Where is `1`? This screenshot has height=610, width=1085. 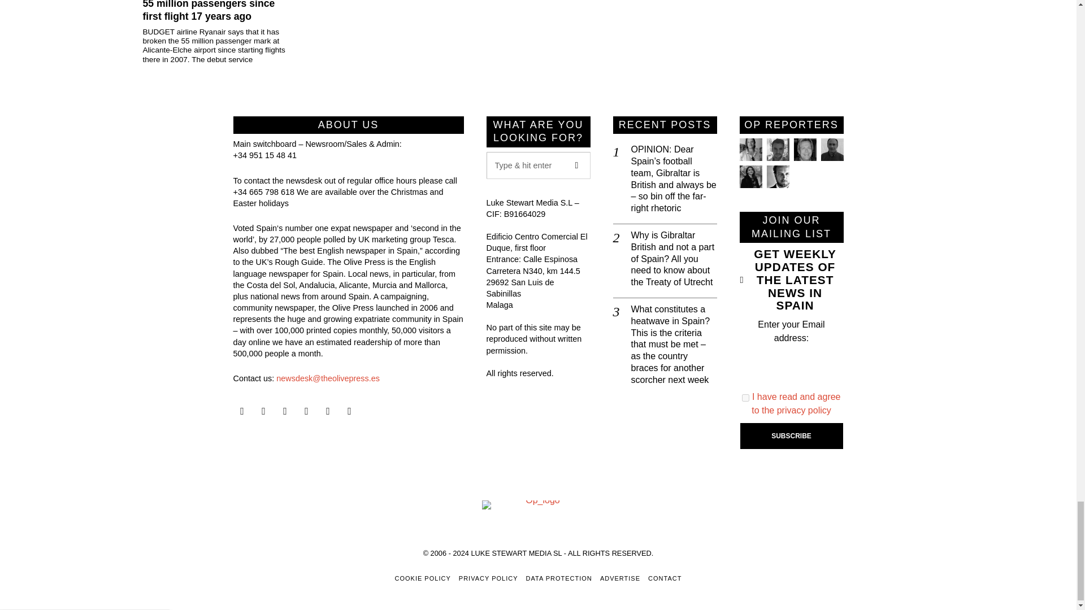
1 is located at coordinates (746, 398).